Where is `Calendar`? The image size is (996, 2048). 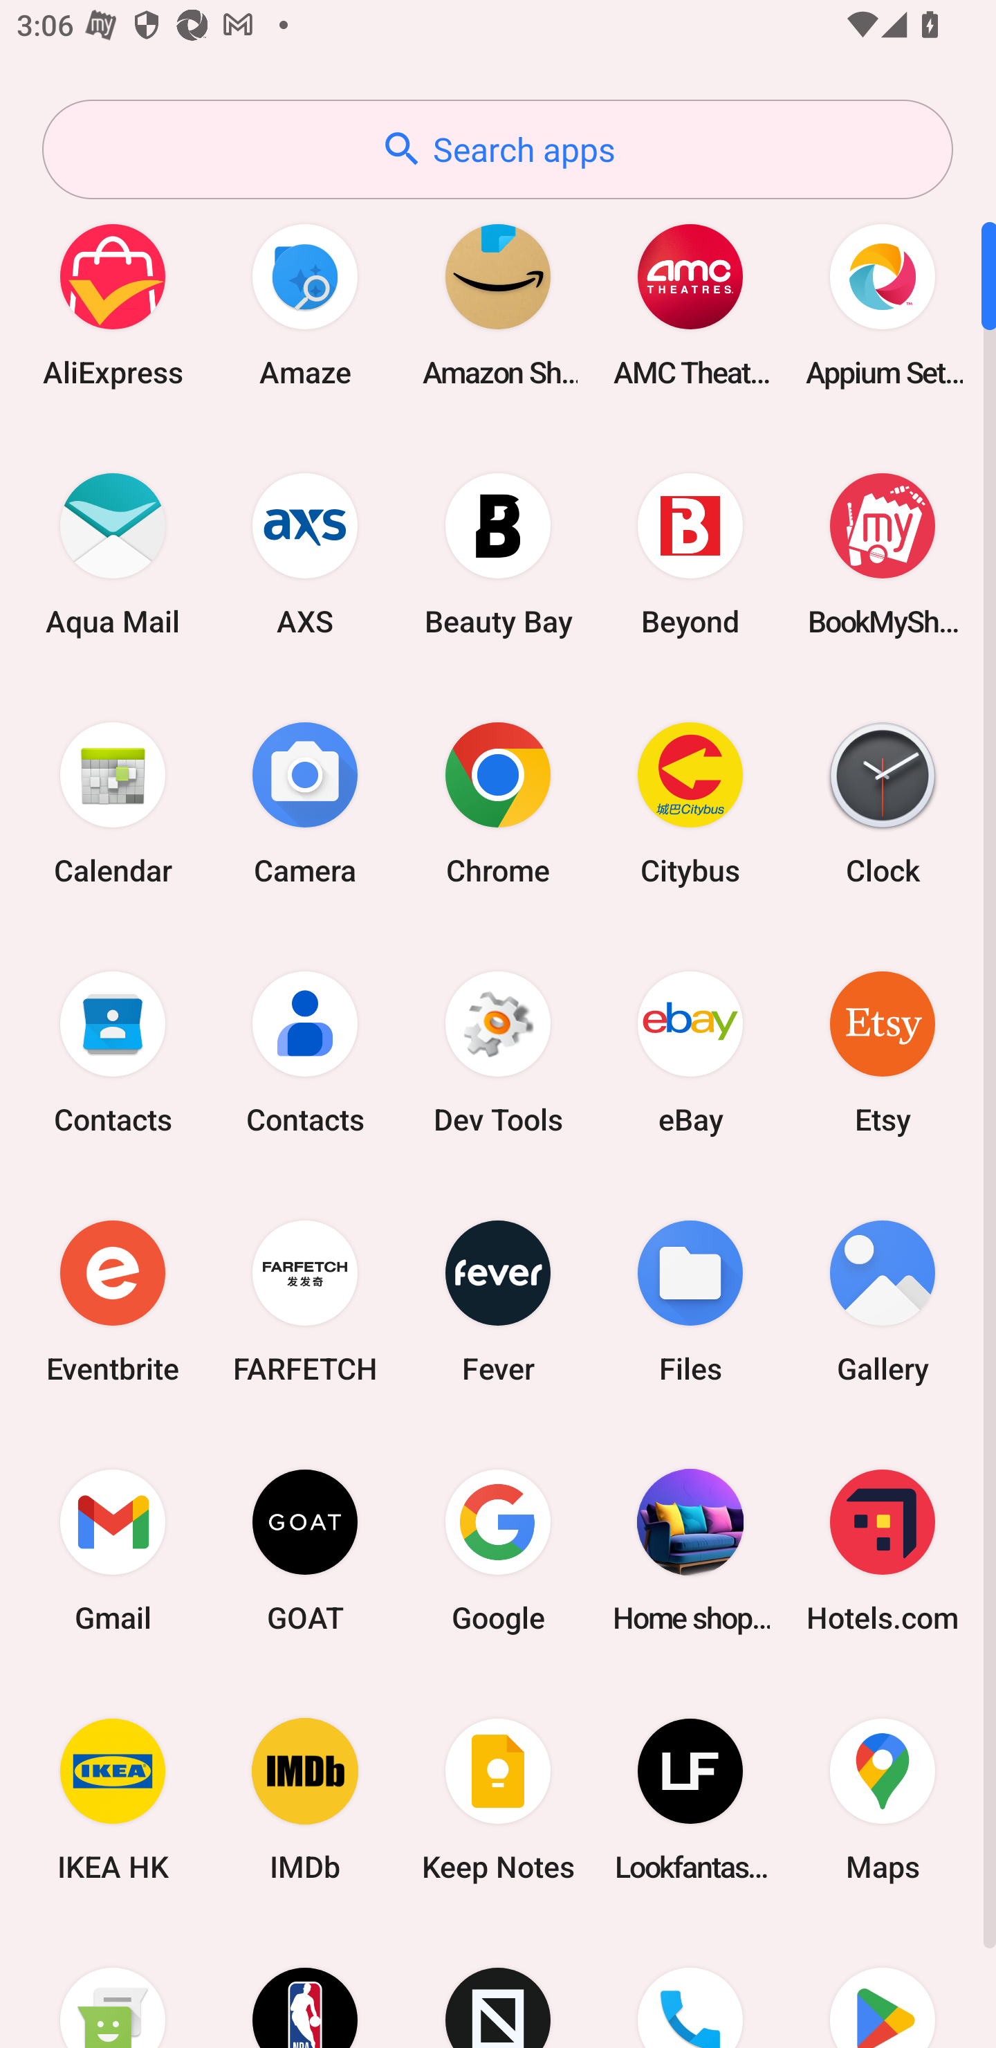
Calendar is located at coordinates (113, 803).